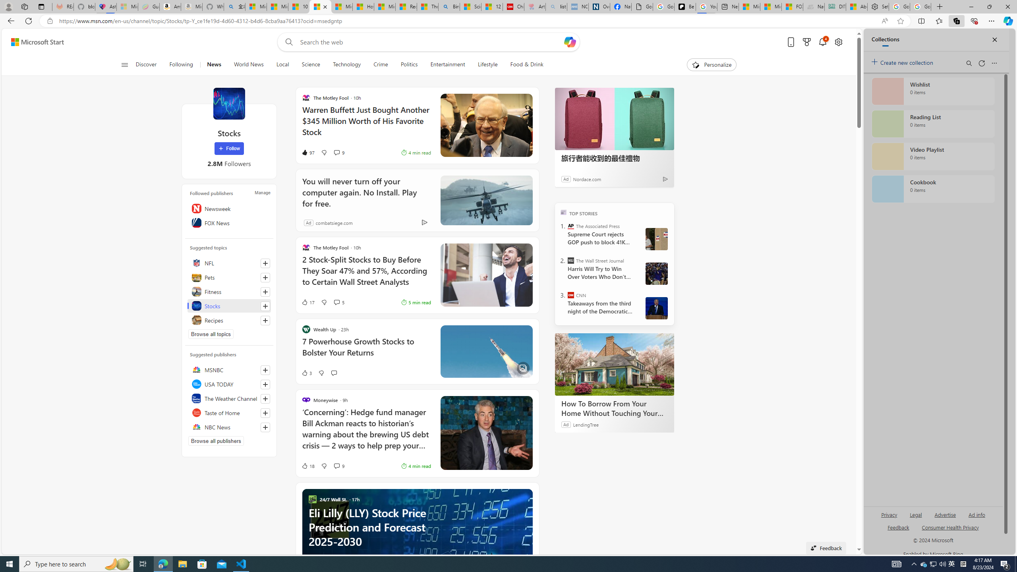 The height and width of the screenshot is (572, 1017). I want to click on Entertainment, so click(447, 65).